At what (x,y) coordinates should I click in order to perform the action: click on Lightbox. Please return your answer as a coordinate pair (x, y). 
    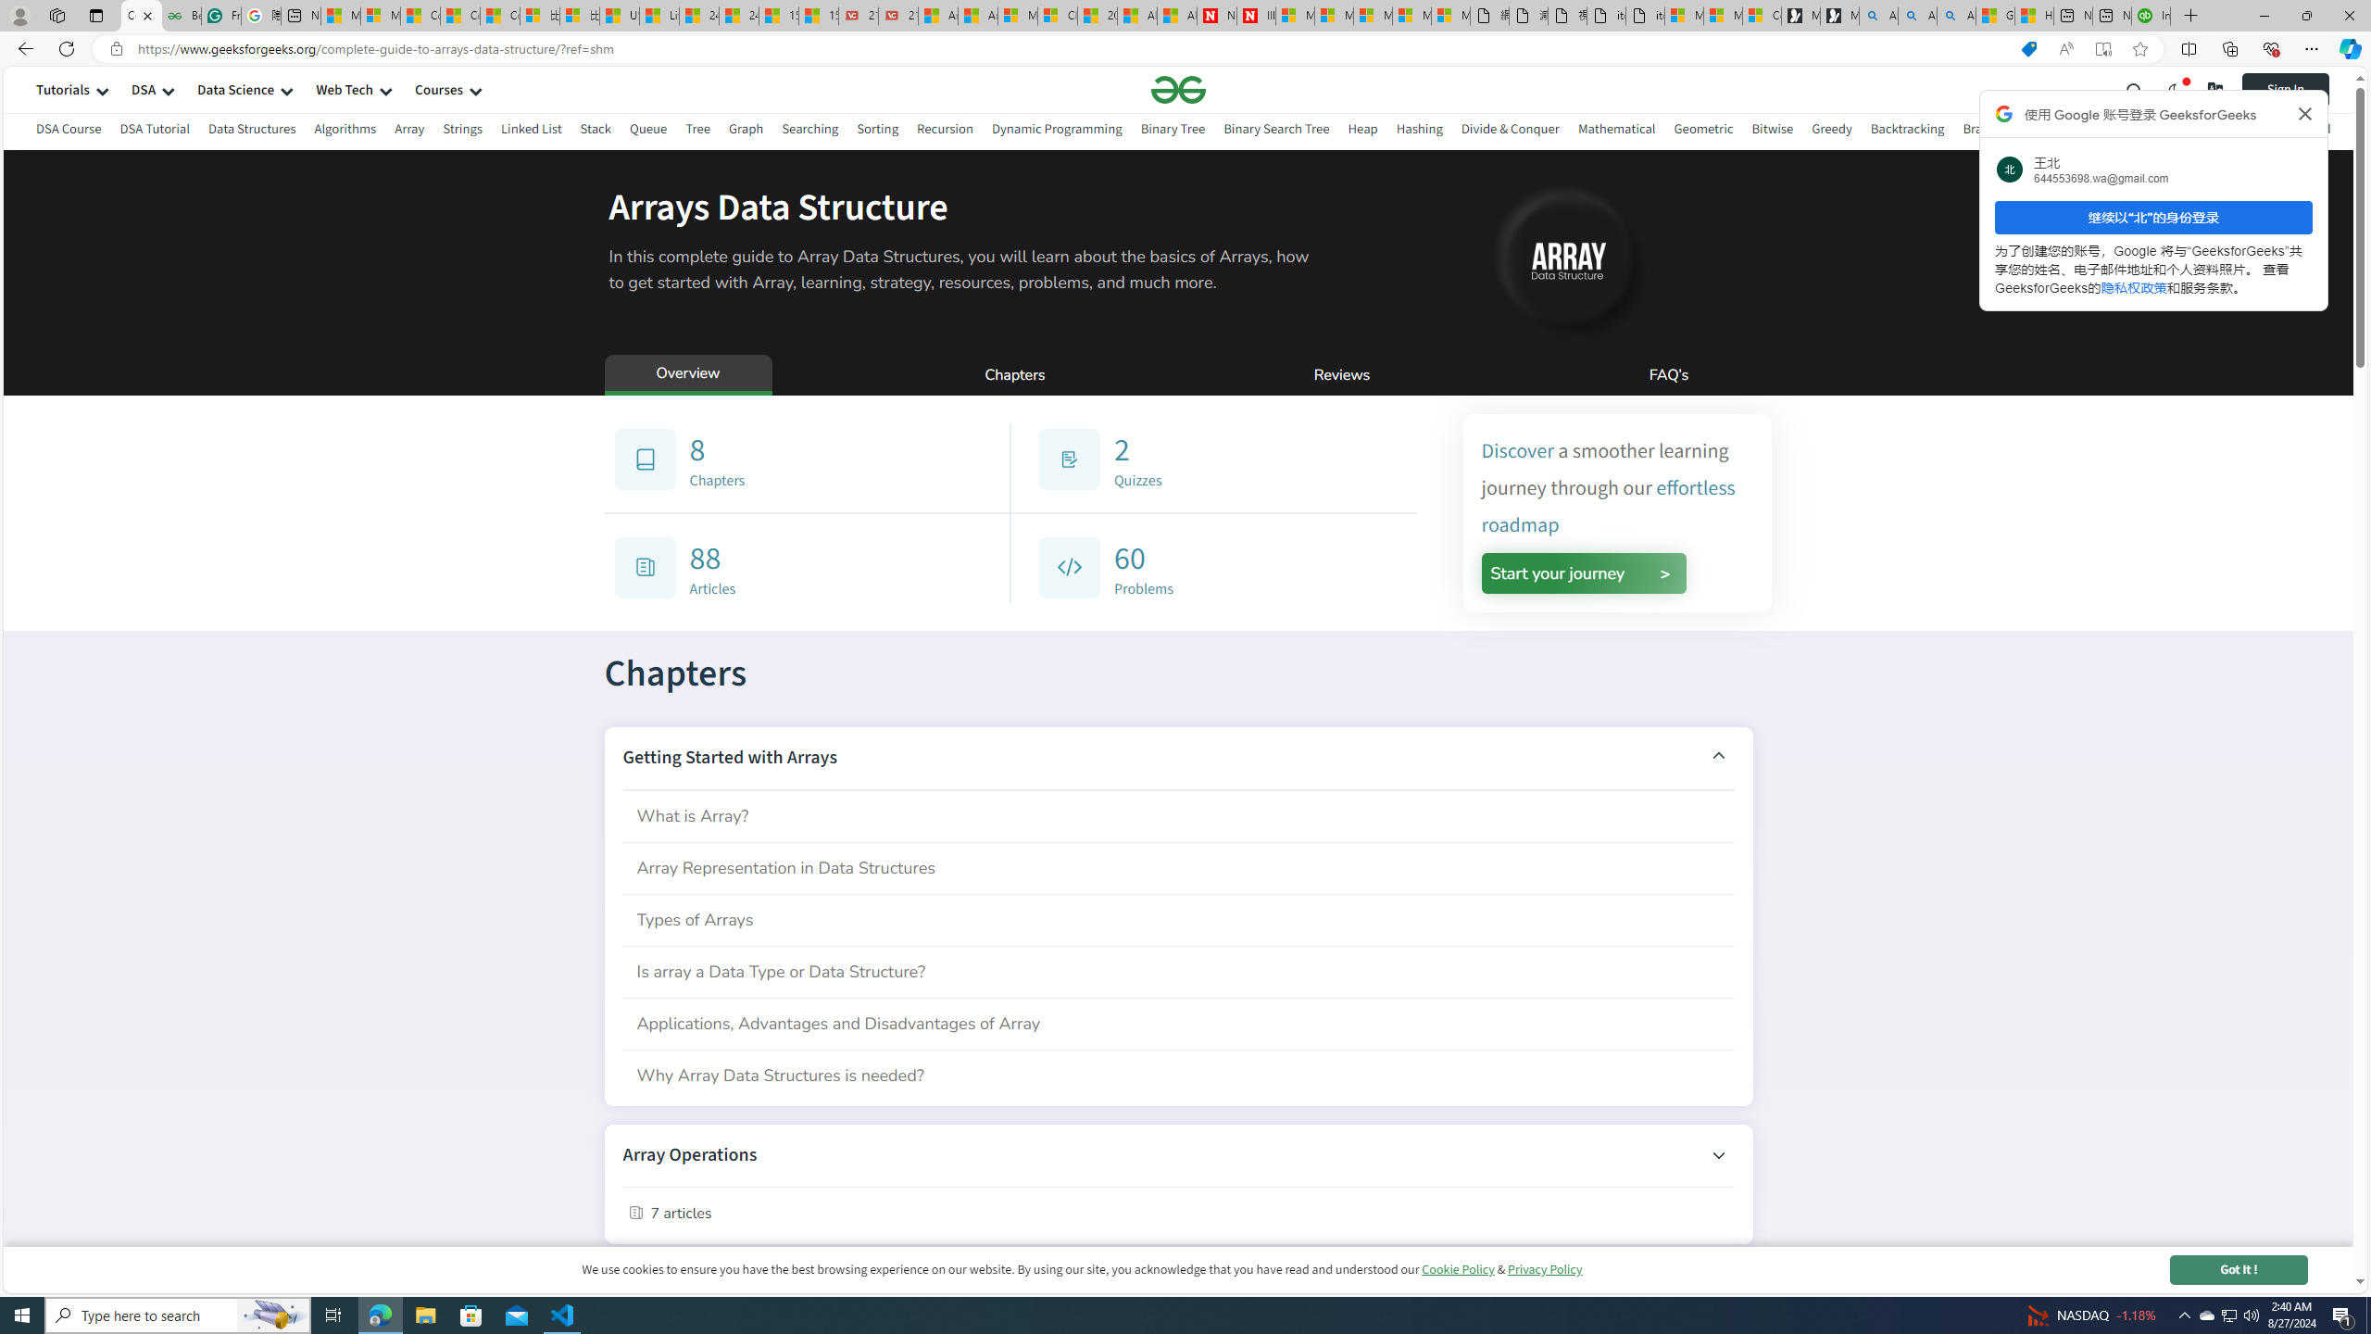
    Looking at the image, I should click on (1178, 680).